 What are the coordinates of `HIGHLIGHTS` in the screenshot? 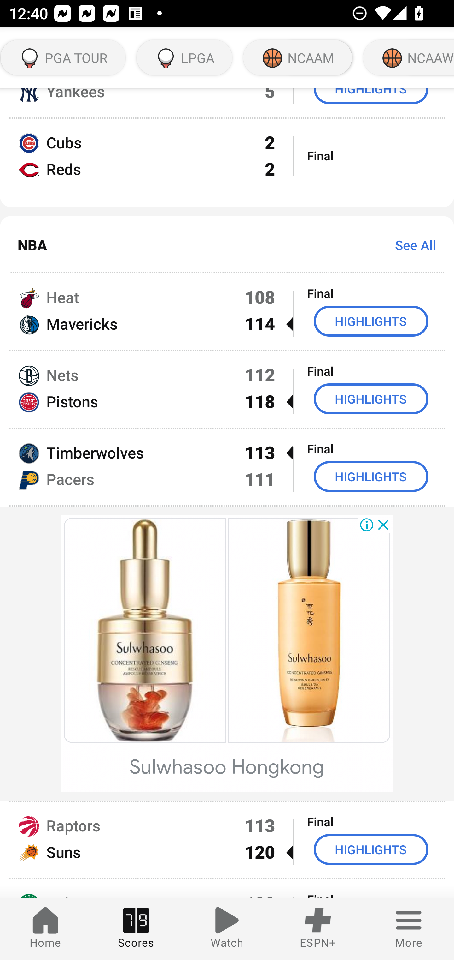 It's located at (371, 321).